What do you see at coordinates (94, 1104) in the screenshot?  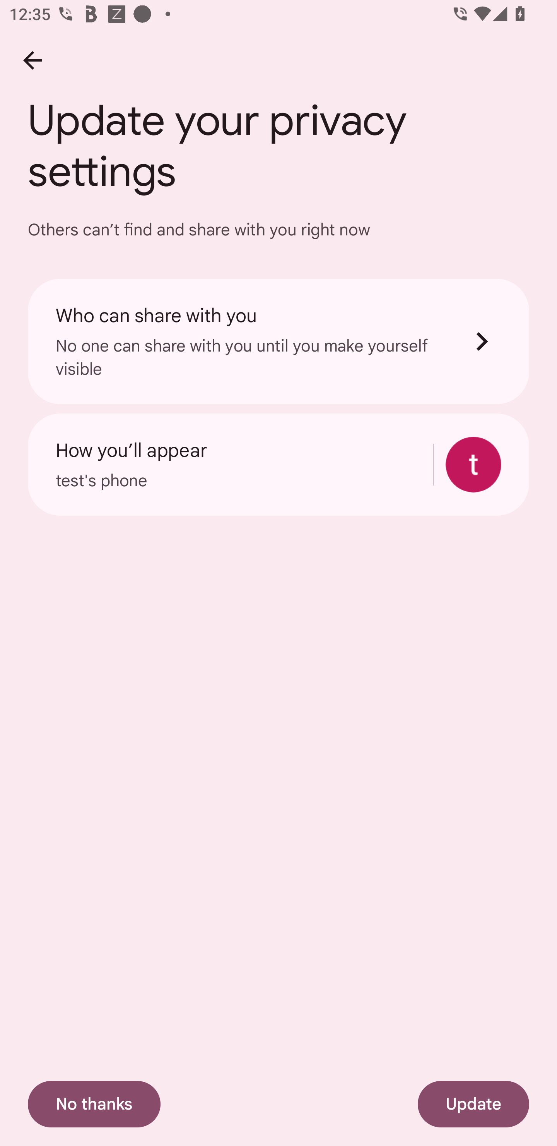 I see `No thanks` at bounding box center [94, 1104].